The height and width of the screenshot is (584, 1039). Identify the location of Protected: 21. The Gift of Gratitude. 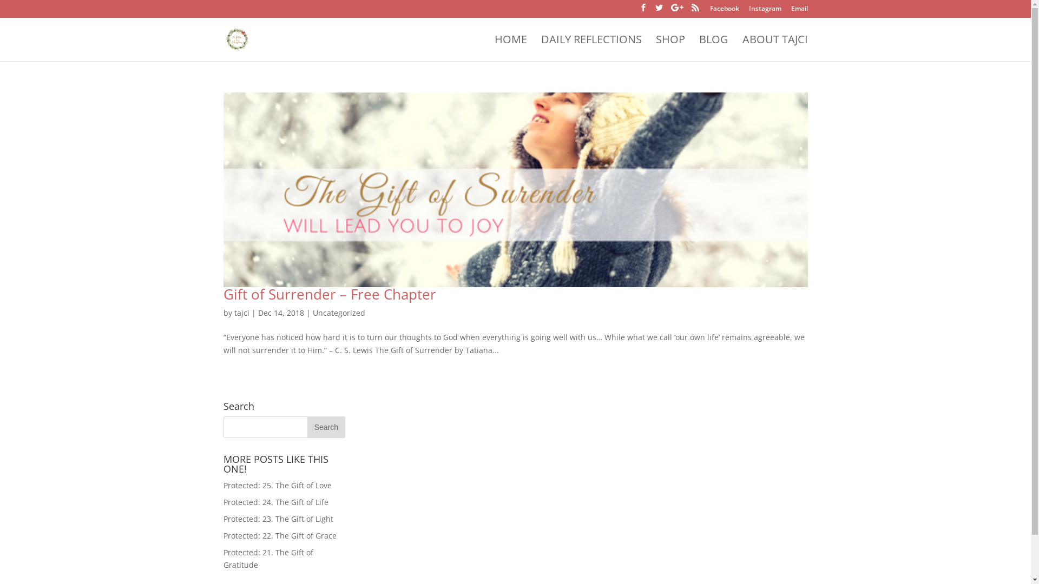
(268, 559).